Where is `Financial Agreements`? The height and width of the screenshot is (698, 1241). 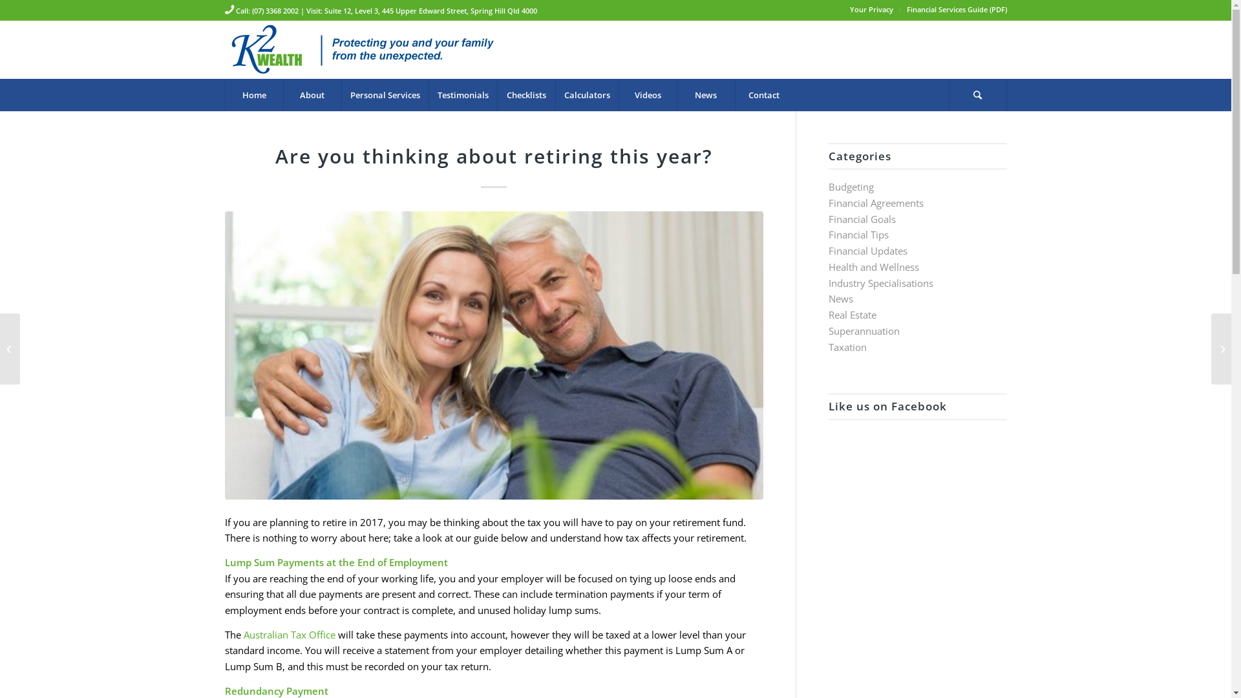 Financial Agreements is located at coordinates (876, 203).